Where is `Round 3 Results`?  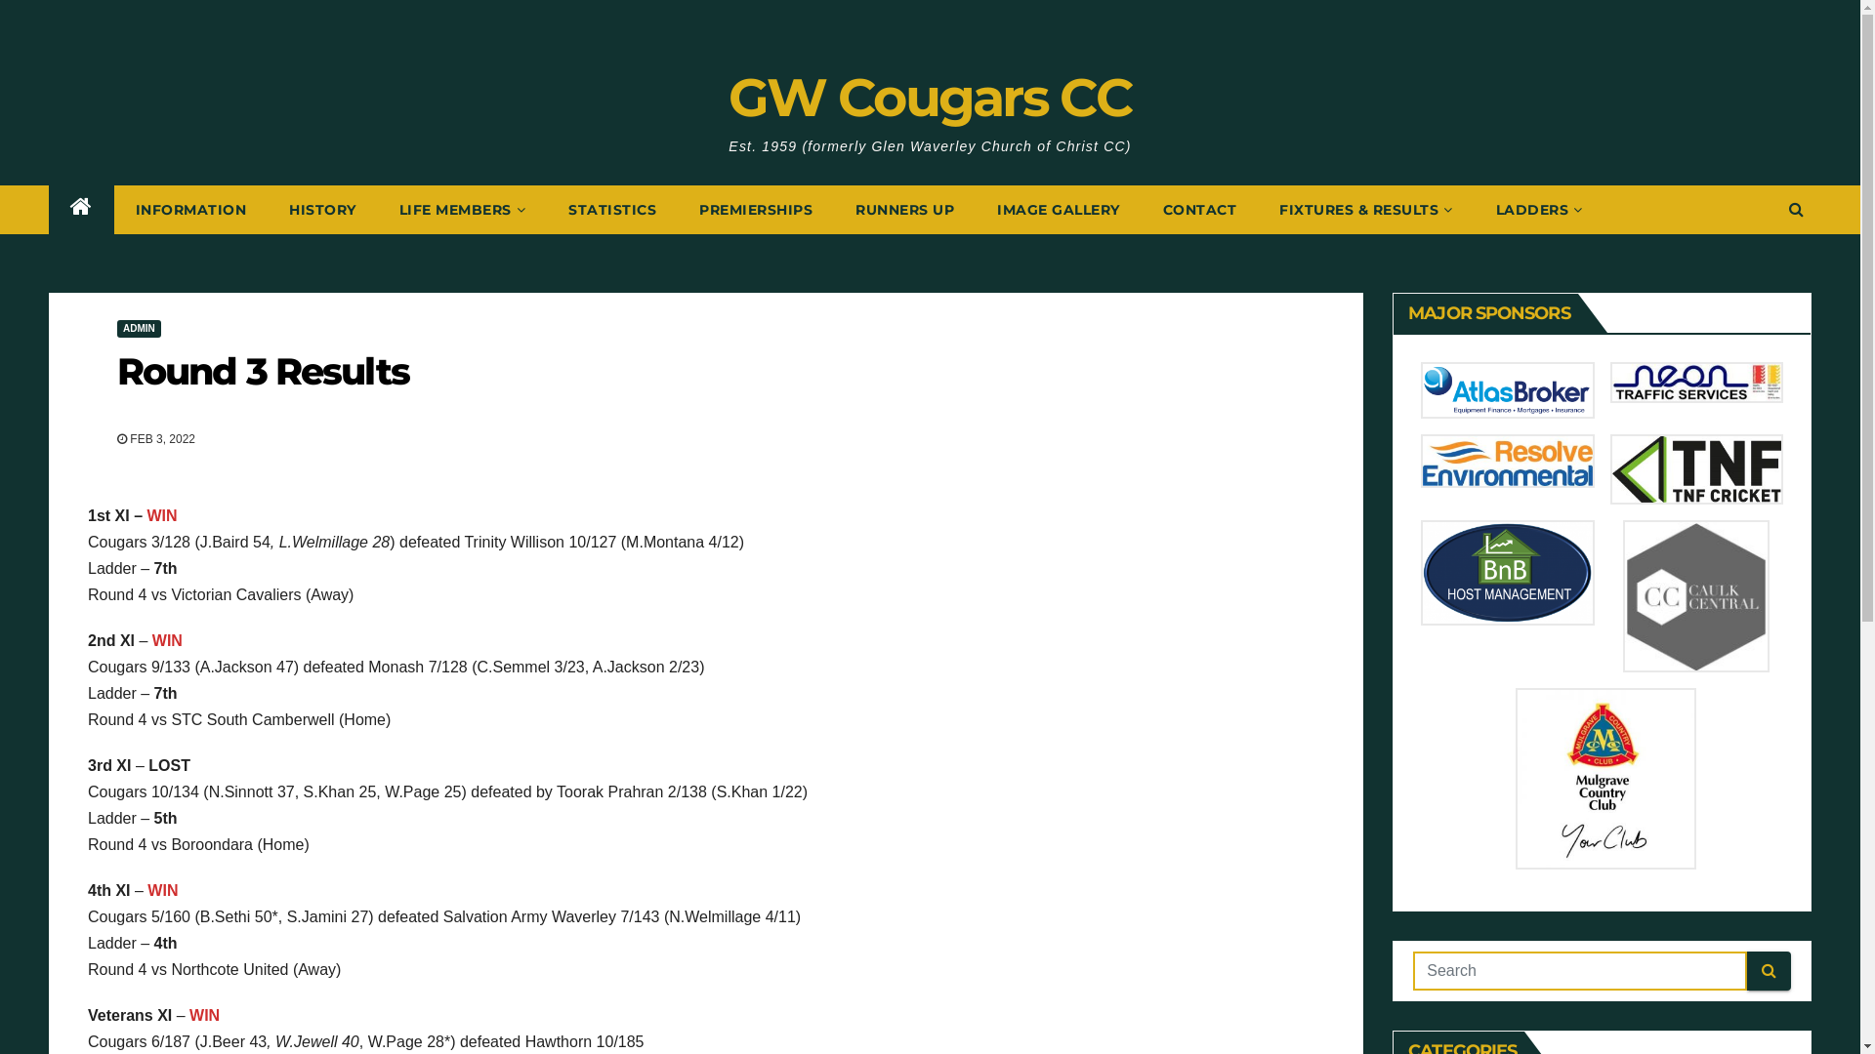 Round 3 Results is located at coordinates (264, 371).